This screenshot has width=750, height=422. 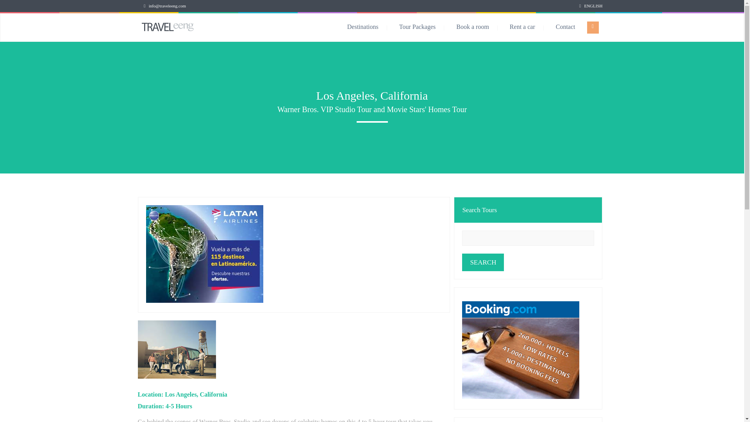 What do you see at coordinates (426, 27) in the screenshot?
I see `Tour Packages` at bounding box center [426, 27].